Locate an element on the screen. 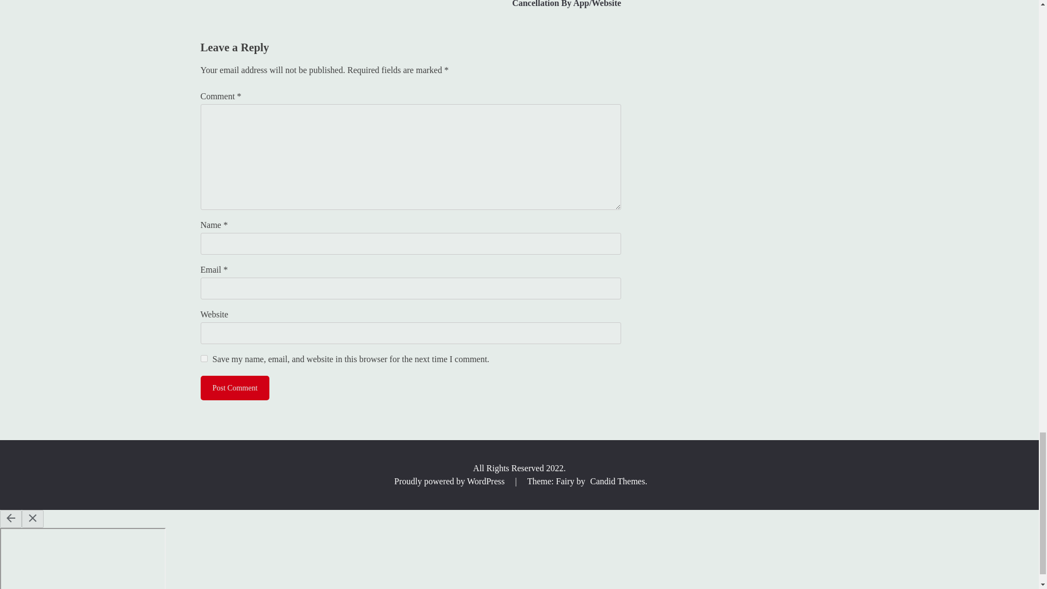 This screenshot has width=1047, height=589. yes is located at coordinates (204, 359).